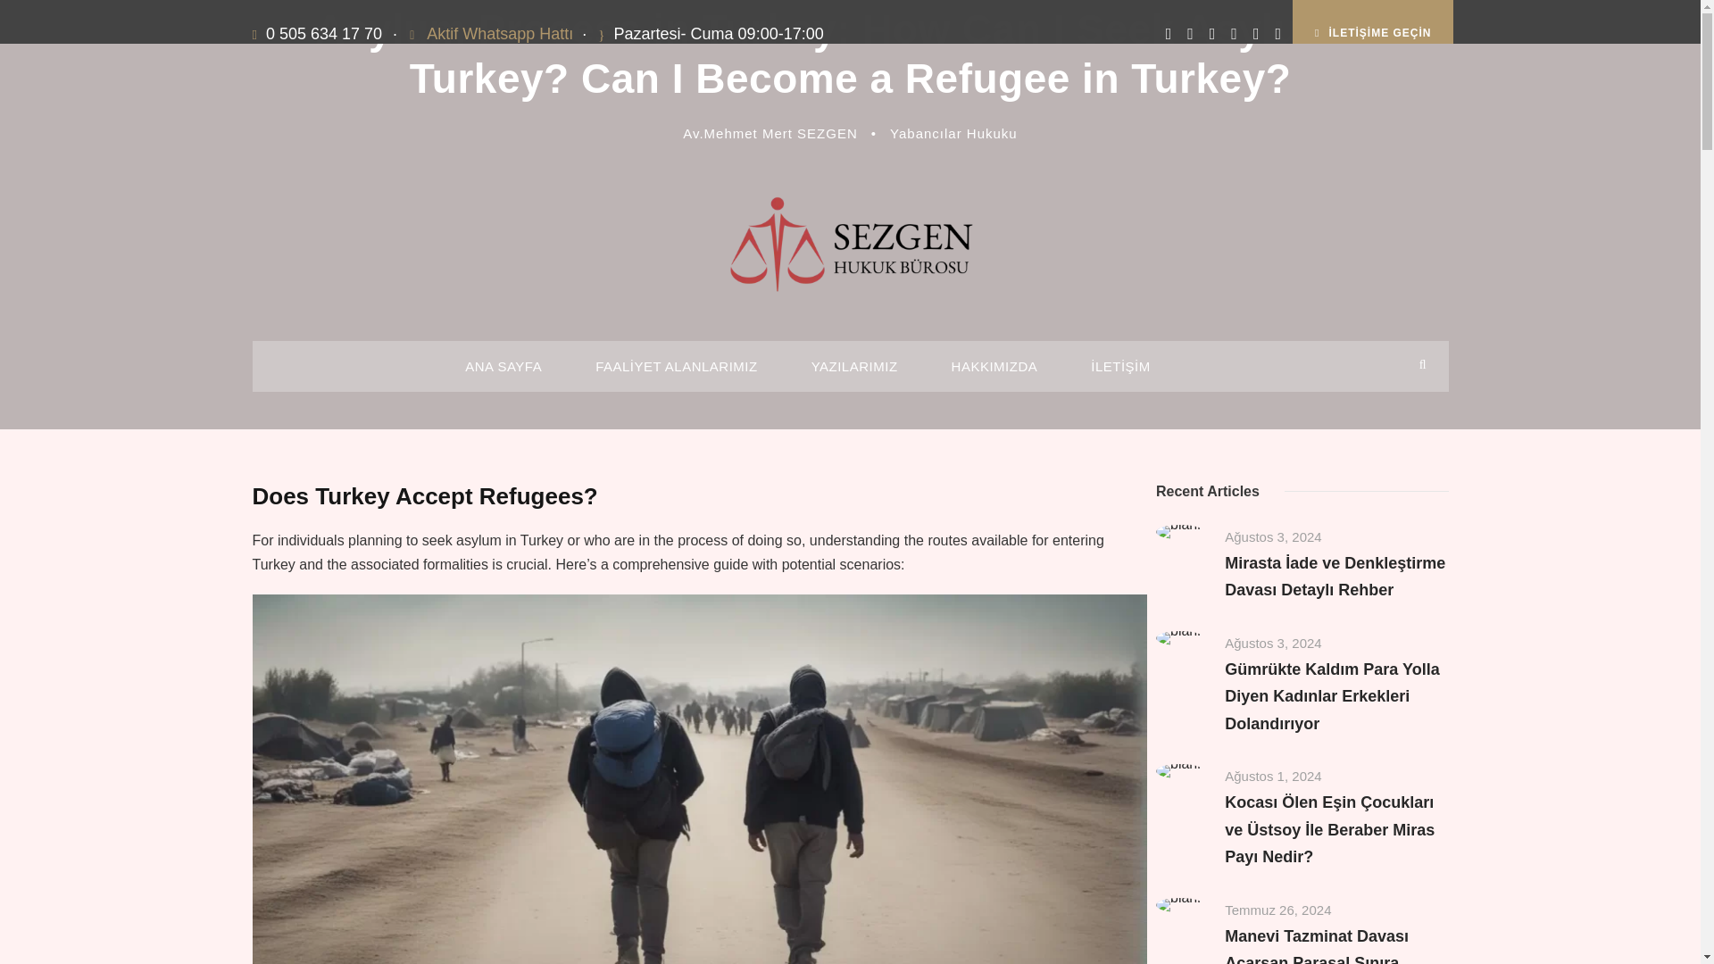 This screenshot has width=1714, height=964. I want to click on so, so click(850, 245).